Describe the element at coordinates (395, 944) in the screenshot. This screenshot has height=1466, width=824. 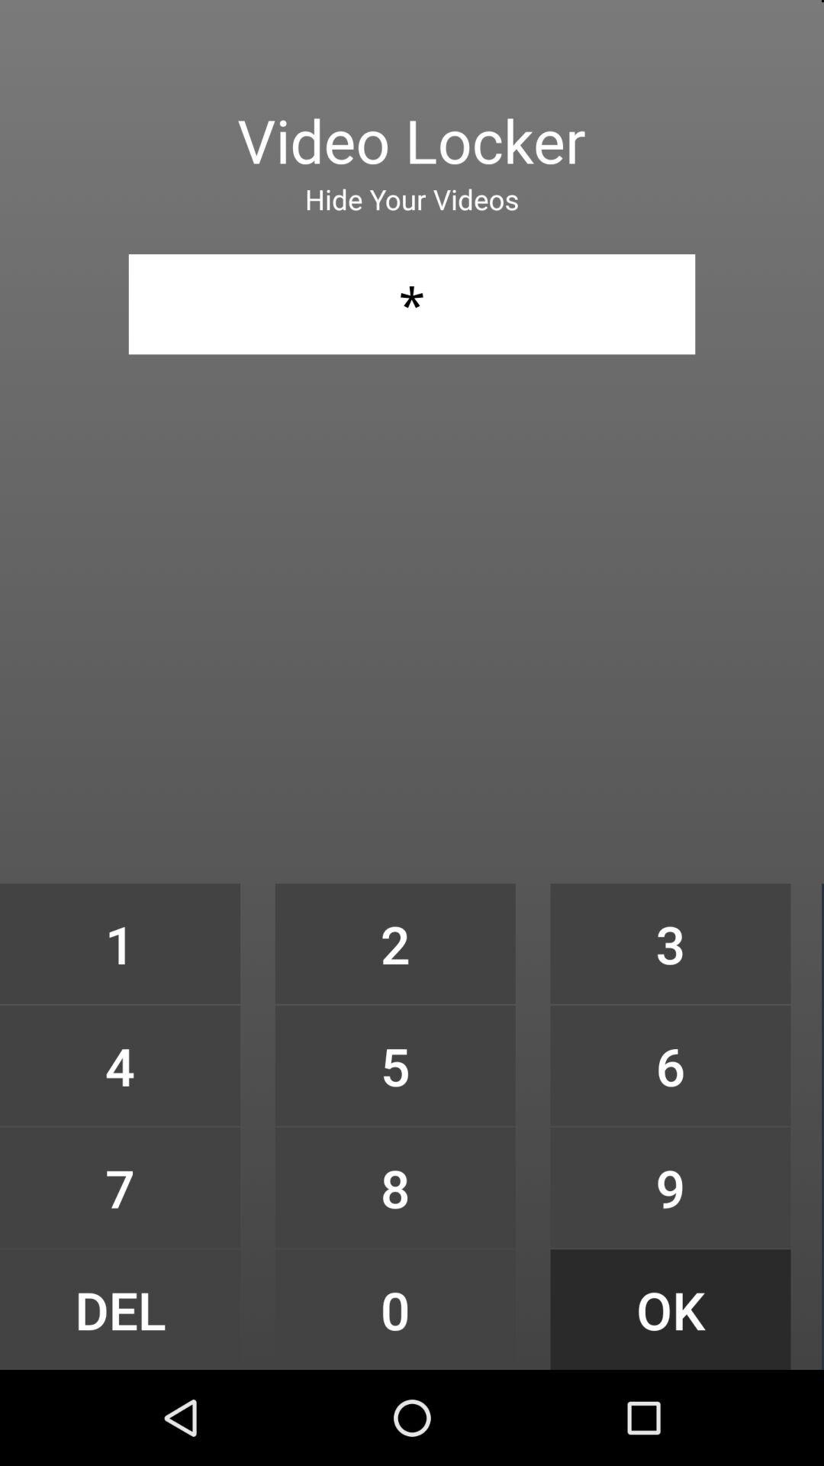
I see `flip until 2 item` at that location.